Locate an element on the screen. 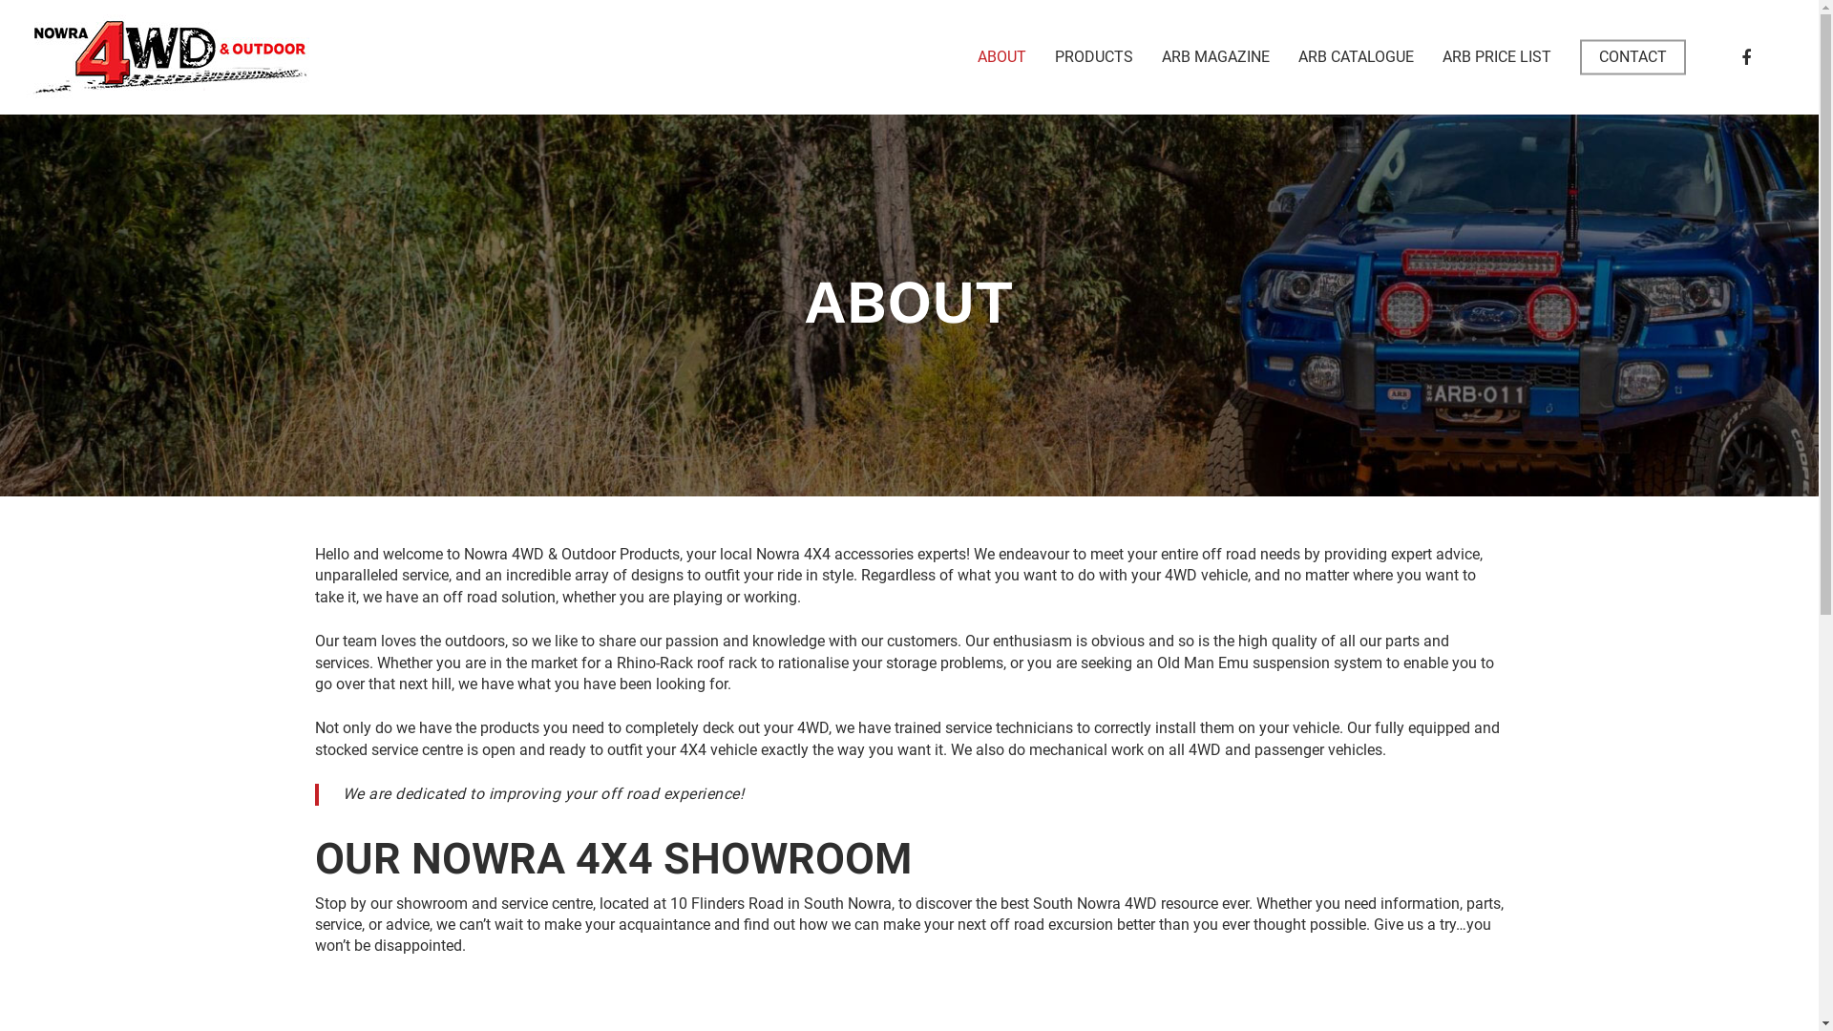 Image resolution: width=1833 pixels, height=1031 pixels. ABOUT is located at coordinates (1002, 57).